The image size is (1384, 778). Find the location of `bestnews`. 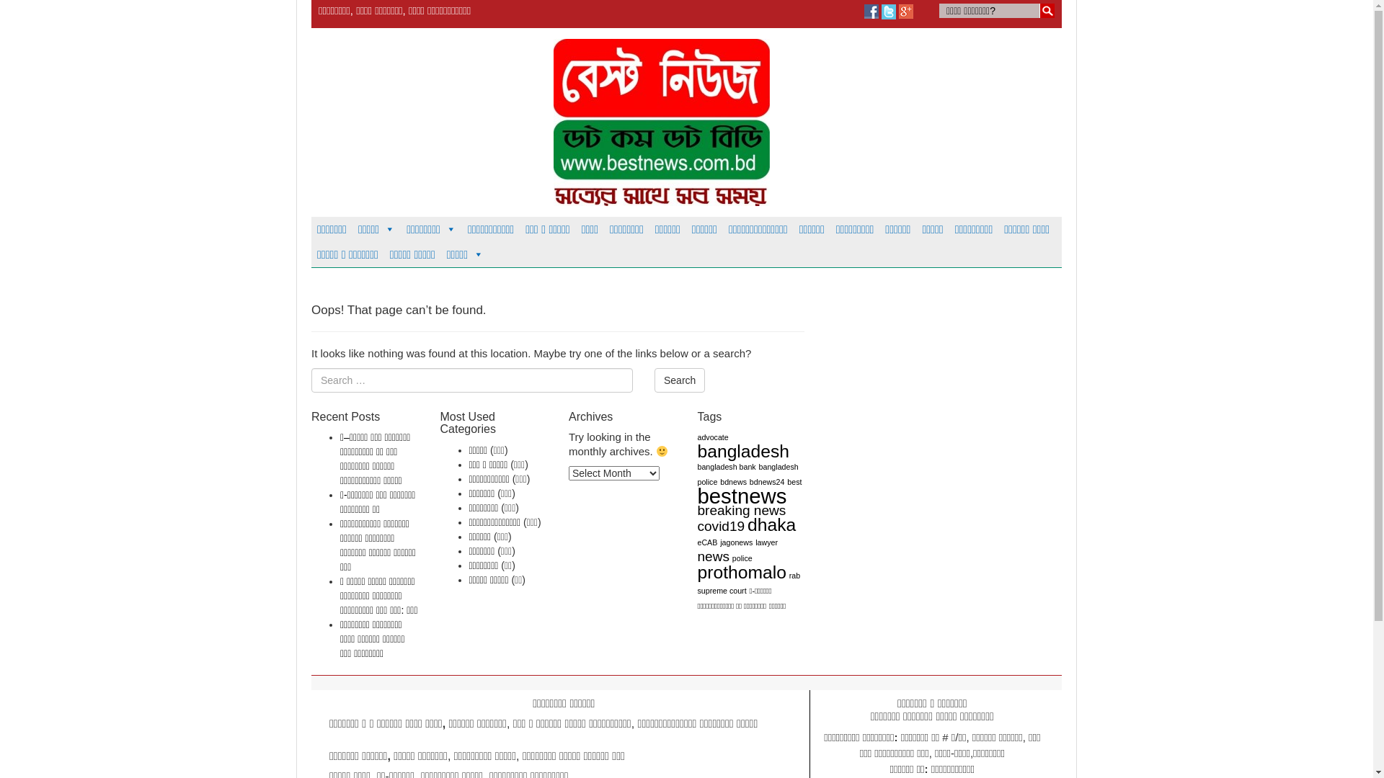

bestnews is located at coordinates (742, 496).